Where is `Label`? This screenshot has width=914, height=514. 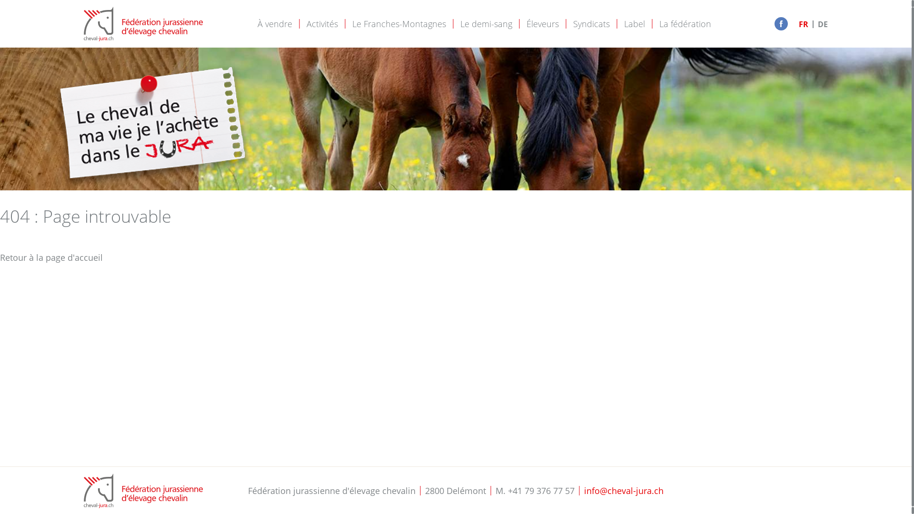
Label is located at coordinates (635, 24).